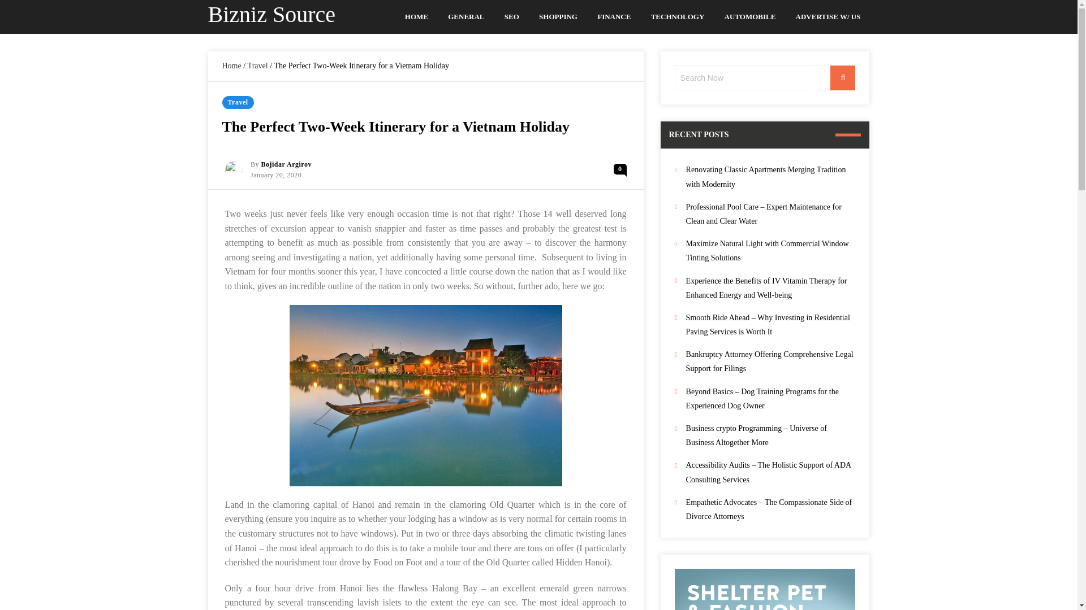 Image resolution: width=1086 pixels, height=610 pixels. I want to click on Bojidar Argirov, so click(286, 164).